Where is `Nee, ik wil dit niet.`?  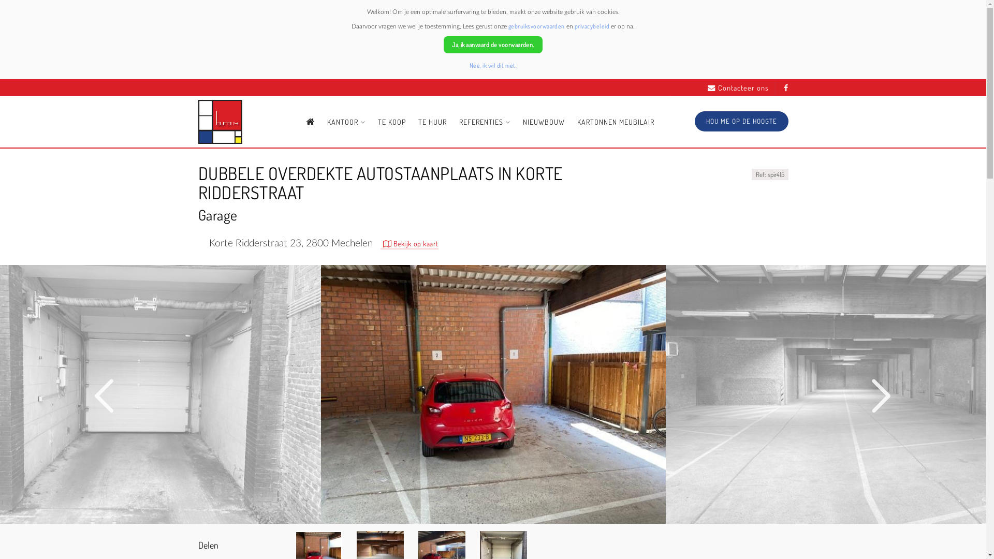
Nee, ik wil dit niet. is located at coordinates (493, 65).